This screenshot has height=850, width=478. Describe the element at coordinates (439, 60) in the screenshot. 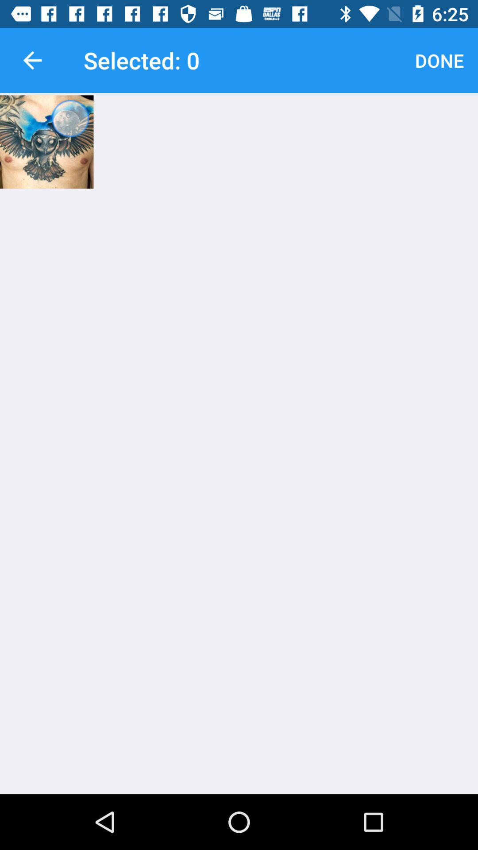

I see `click item at the top right corner` at that location.